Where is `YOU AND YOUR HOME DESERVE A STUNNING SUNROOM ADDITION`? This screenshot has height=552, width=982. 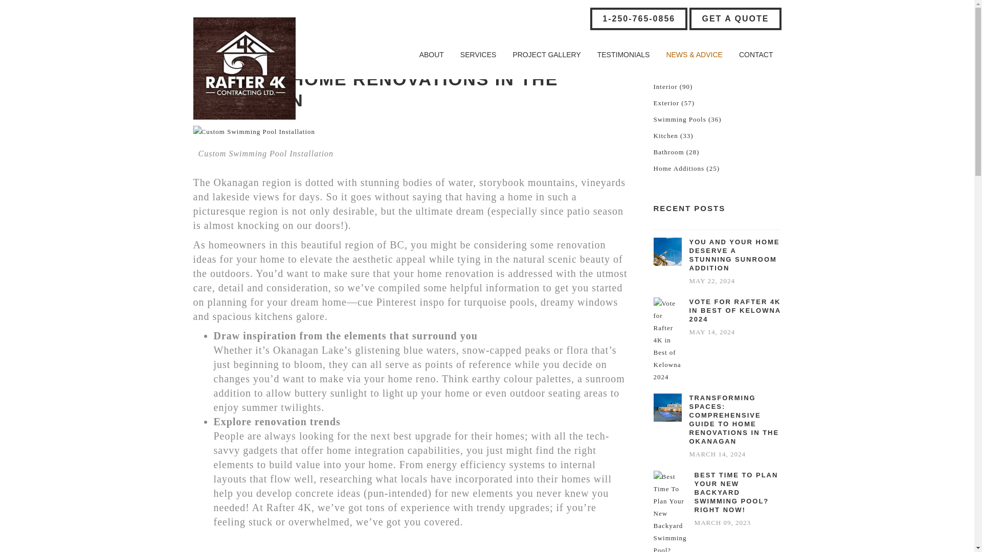
YOU AND YOUR HOME DESERVE A STUNNING SUNROOM ADDITION is located at coordinates (735, 255).